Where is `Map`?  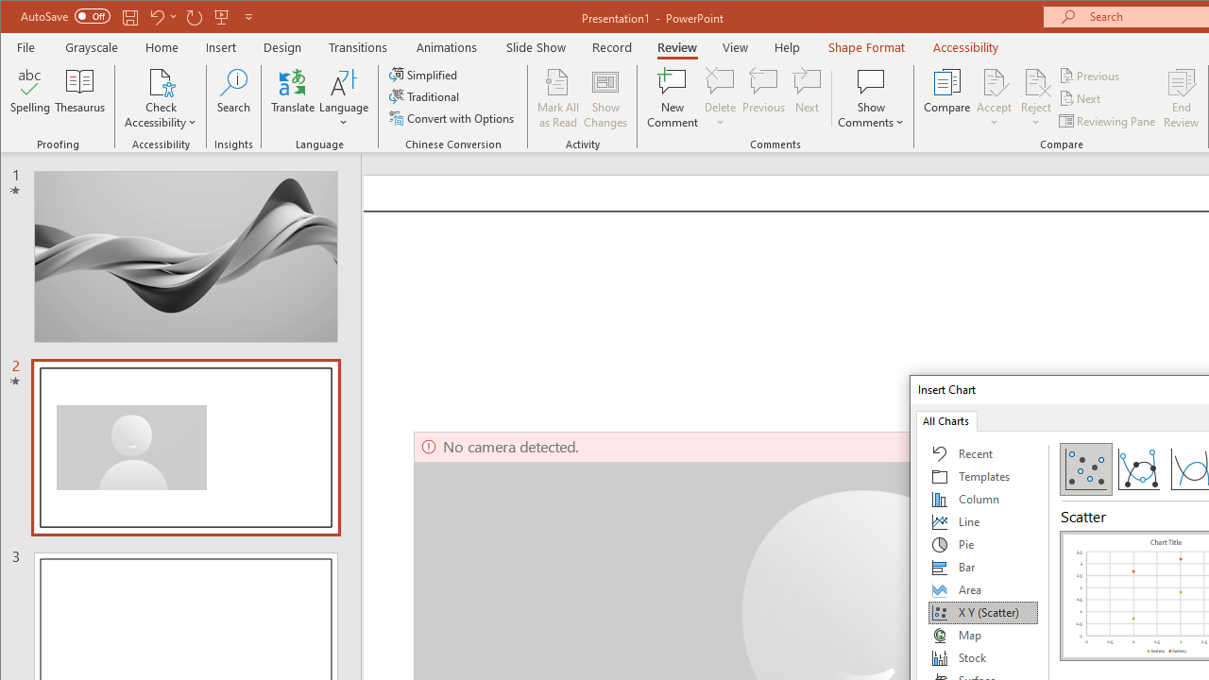 Map is located at coordinates (983, 635).